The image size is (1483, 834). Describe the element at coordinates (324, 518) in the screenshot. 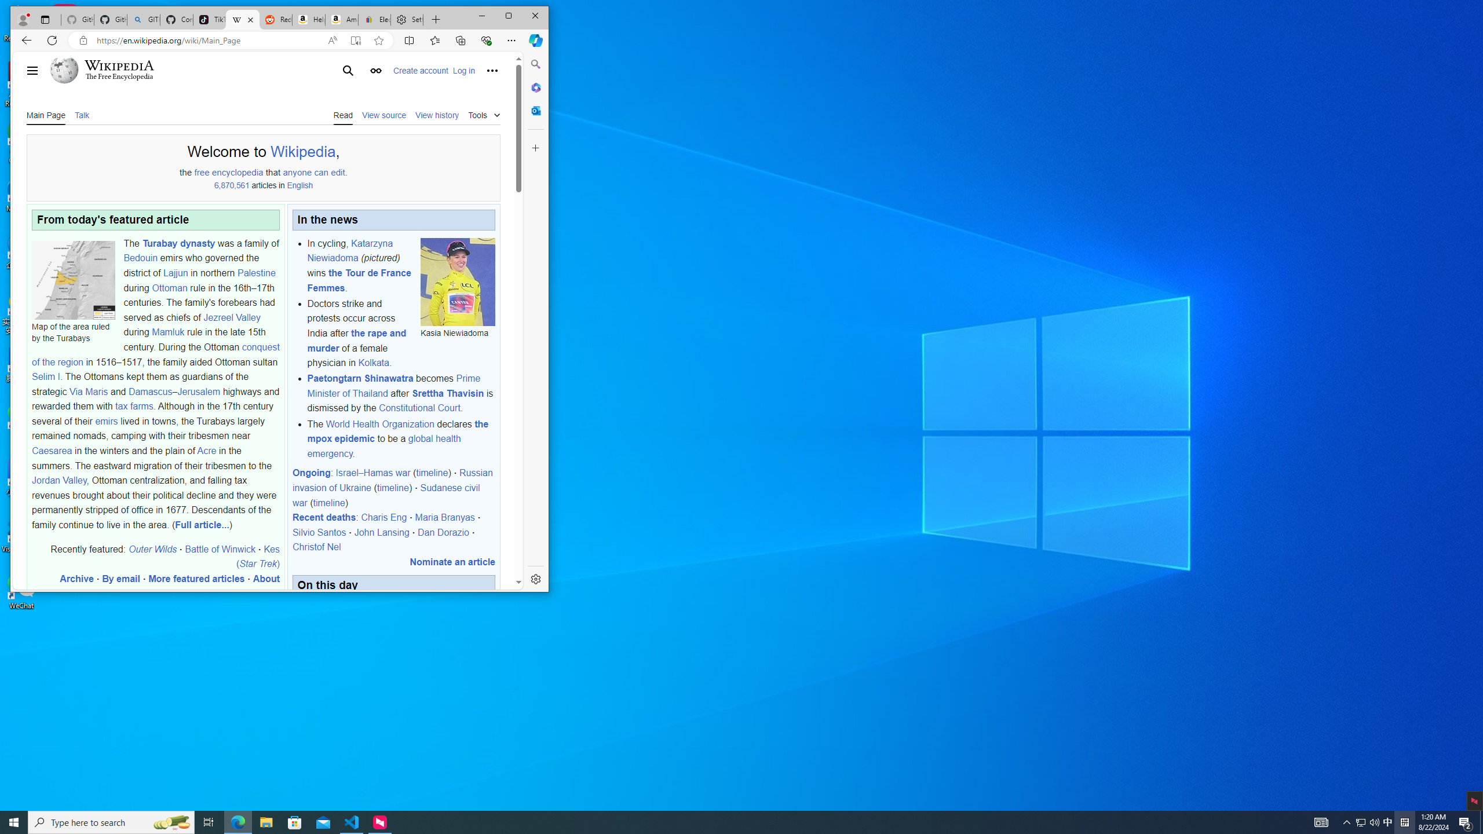

I see `Recent deaths` at that location.